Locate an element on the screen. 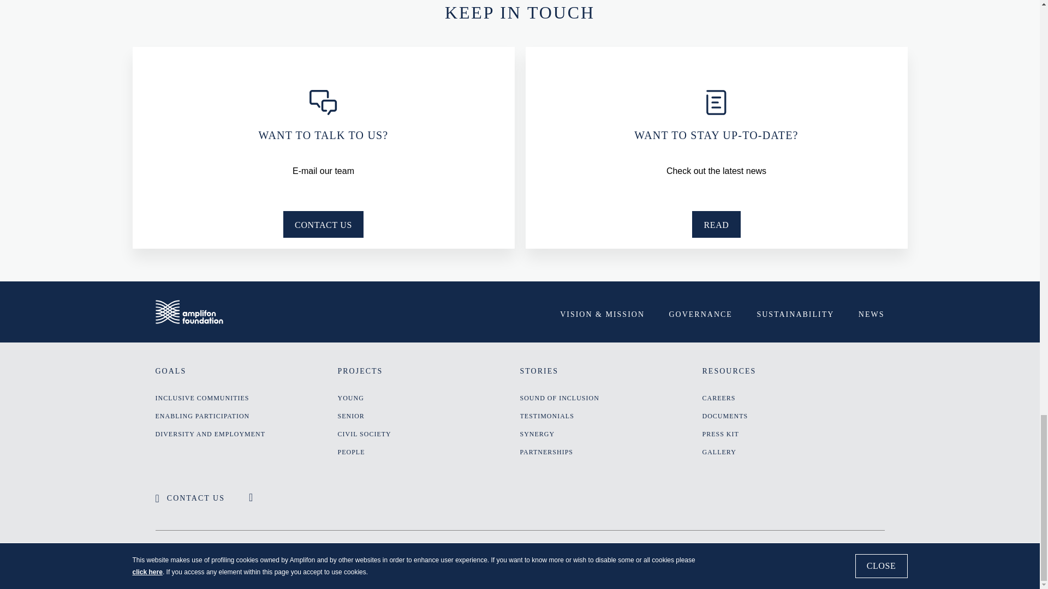 The width and height of the screenshot is (1048, 589). Senior is located at coordinates (428, 416).